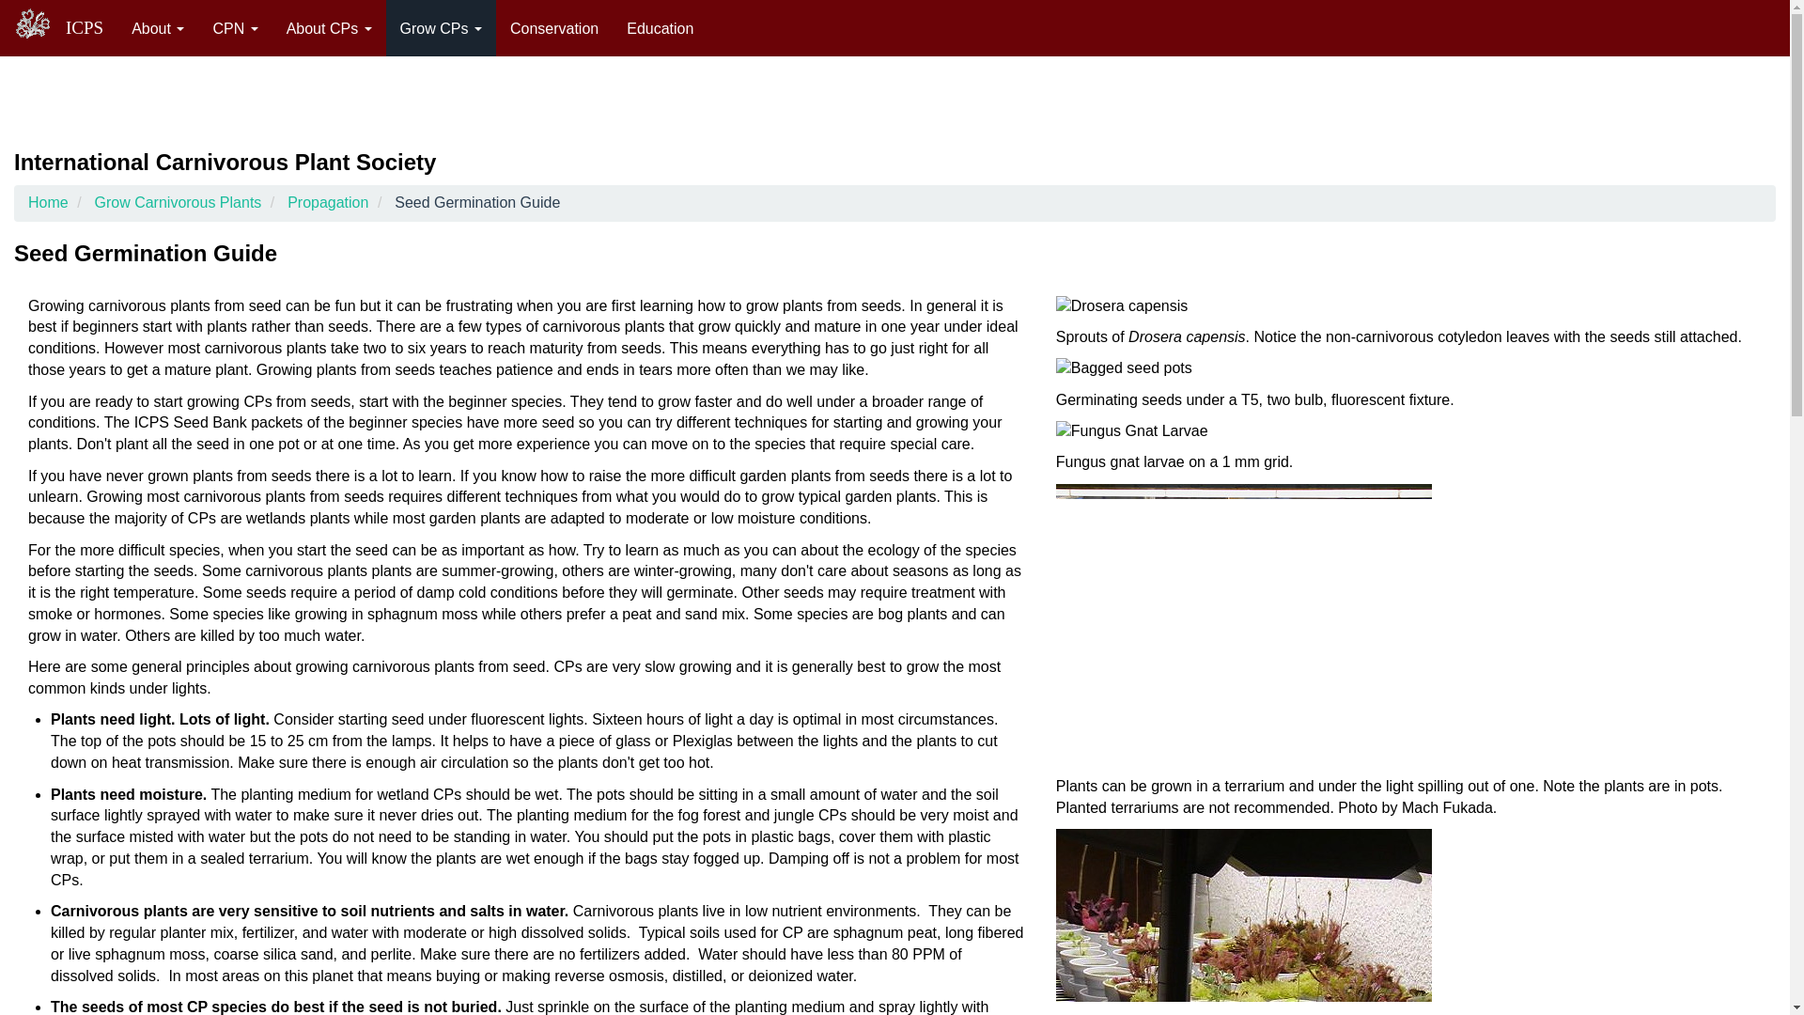 The image size is (1804, 1015). Describe the element at coordinates (85, 28) in the screenshot. I see `Home` at that location.